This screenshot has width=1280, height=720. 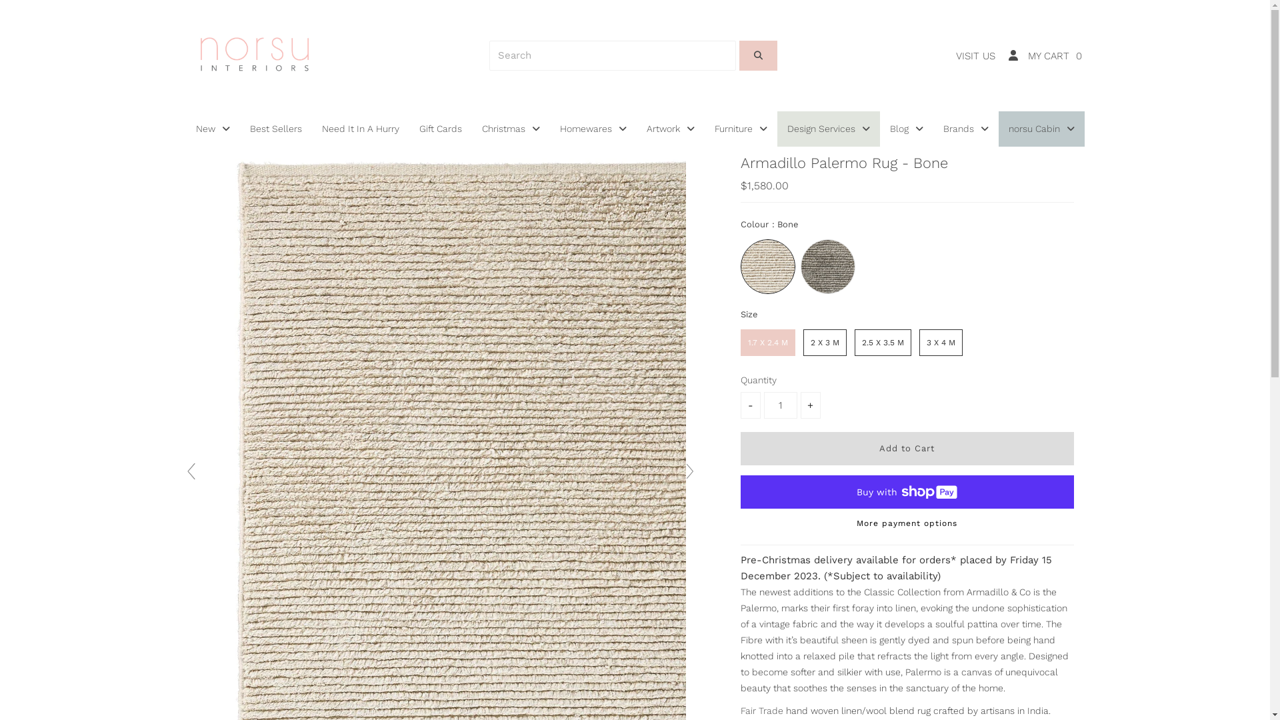 What do you see at coordinates (441, 477) in the screenshot?
I see `Hover to zoom` at bounding box center [441, 477].